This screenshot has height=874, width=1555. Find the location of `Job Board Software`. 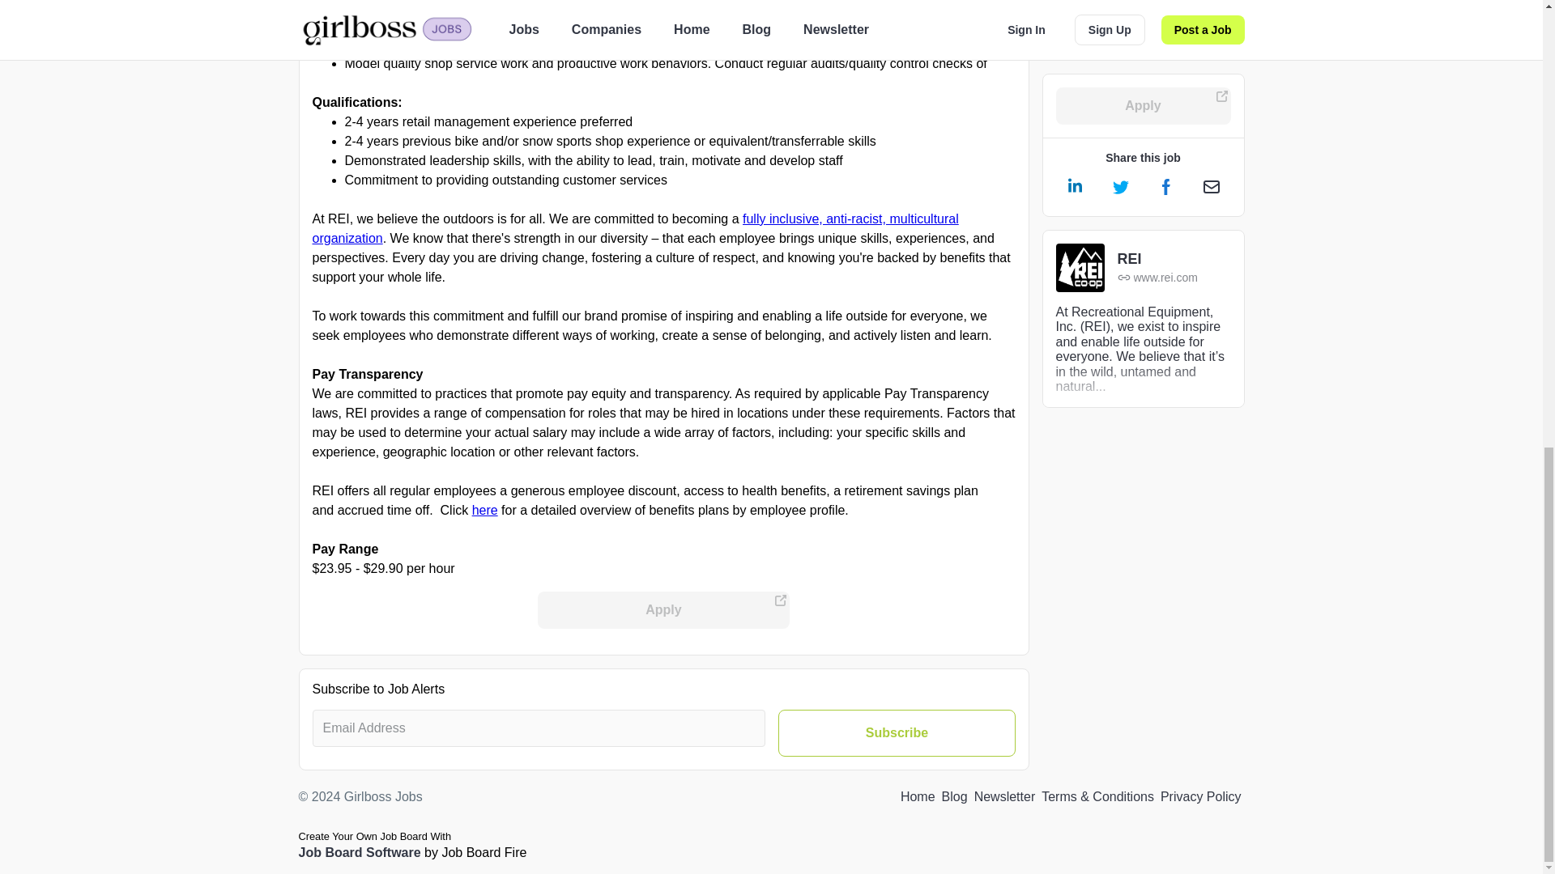

Job Board Software is located at coordinates (359, 853).